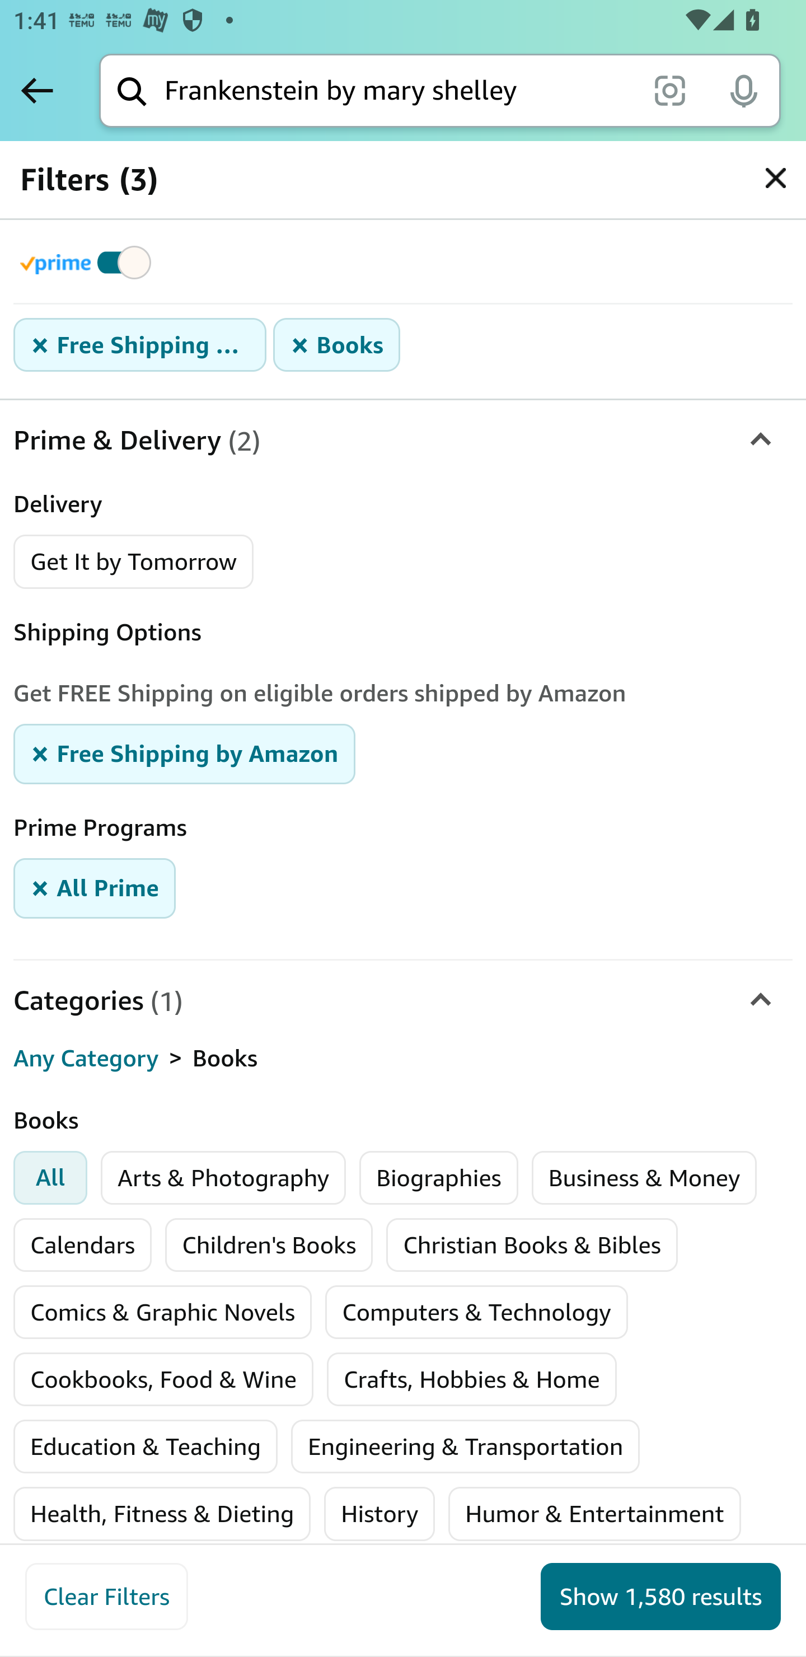 The width and height of the screenshot is (806, 1657). I want to click on Toggle to filter by Prime products Prime Eligible, so click(88, 262).